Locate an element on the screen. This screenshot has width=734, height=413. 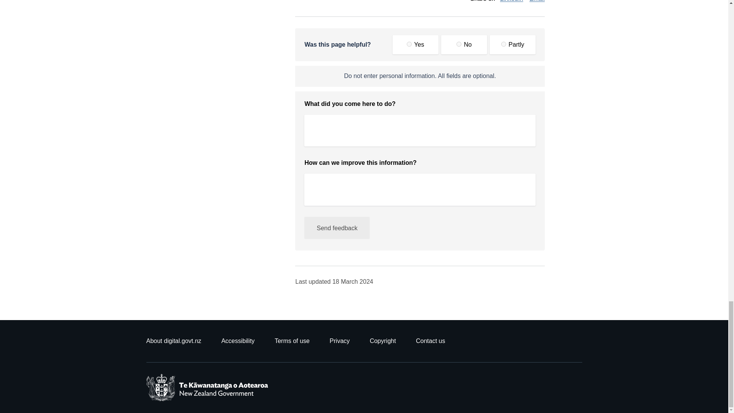
Yes is located at coordinates (409, 44).